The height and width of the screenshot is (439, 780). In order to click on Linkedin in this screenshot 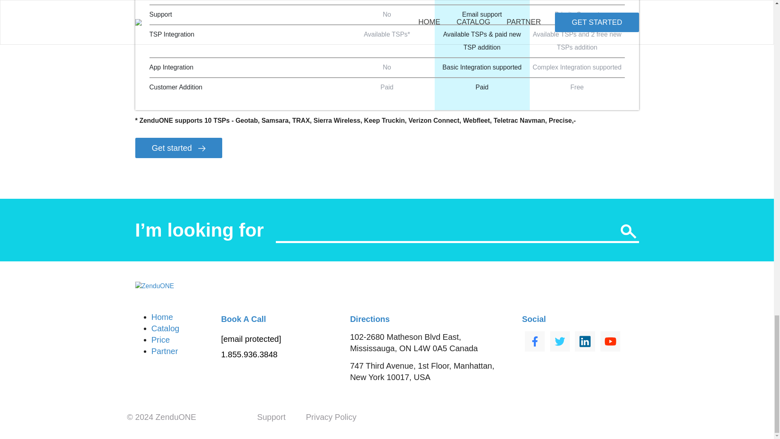, I will do `click(583, 341)`.